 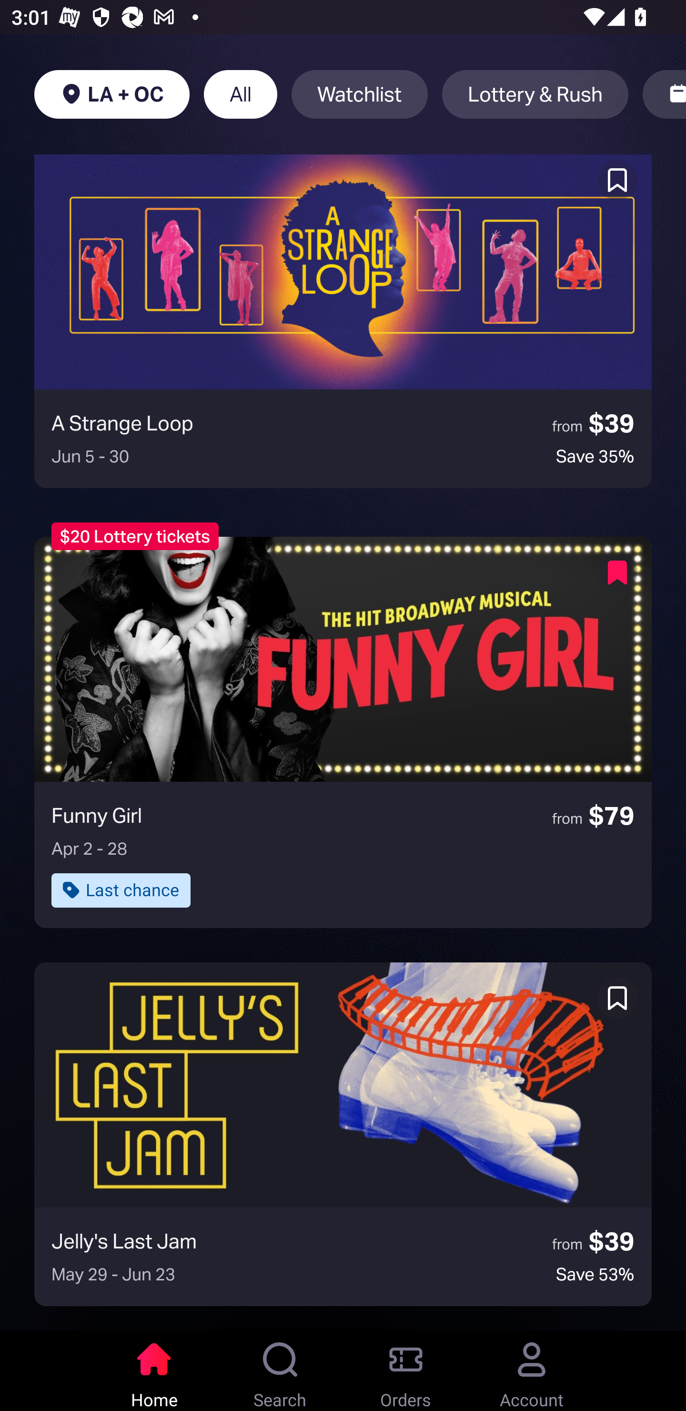 I want to click on LA + OC, so click(x=111, y=94).